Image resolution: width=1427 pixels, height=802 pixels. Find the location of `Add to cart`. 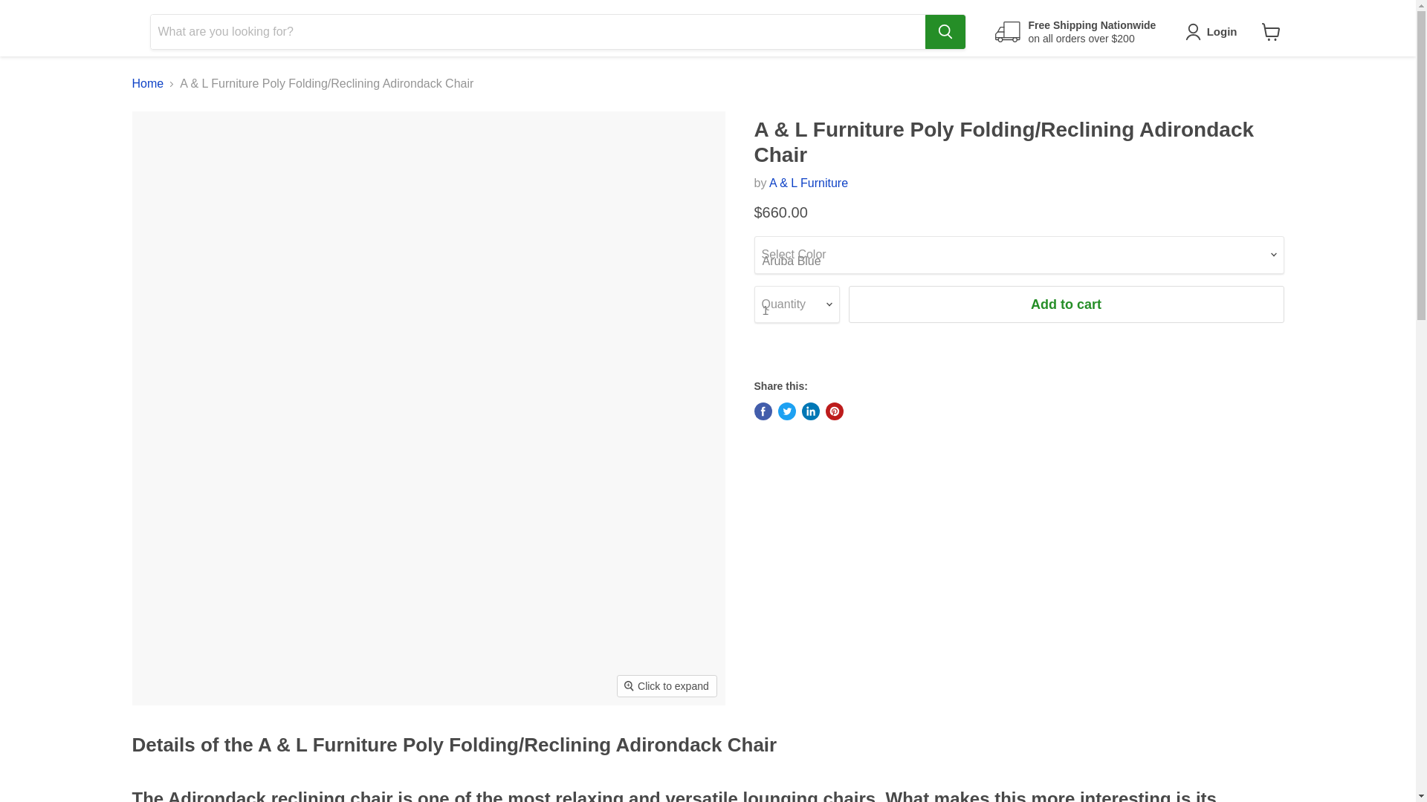

Add to cart is located at coordinates (1067, 304).